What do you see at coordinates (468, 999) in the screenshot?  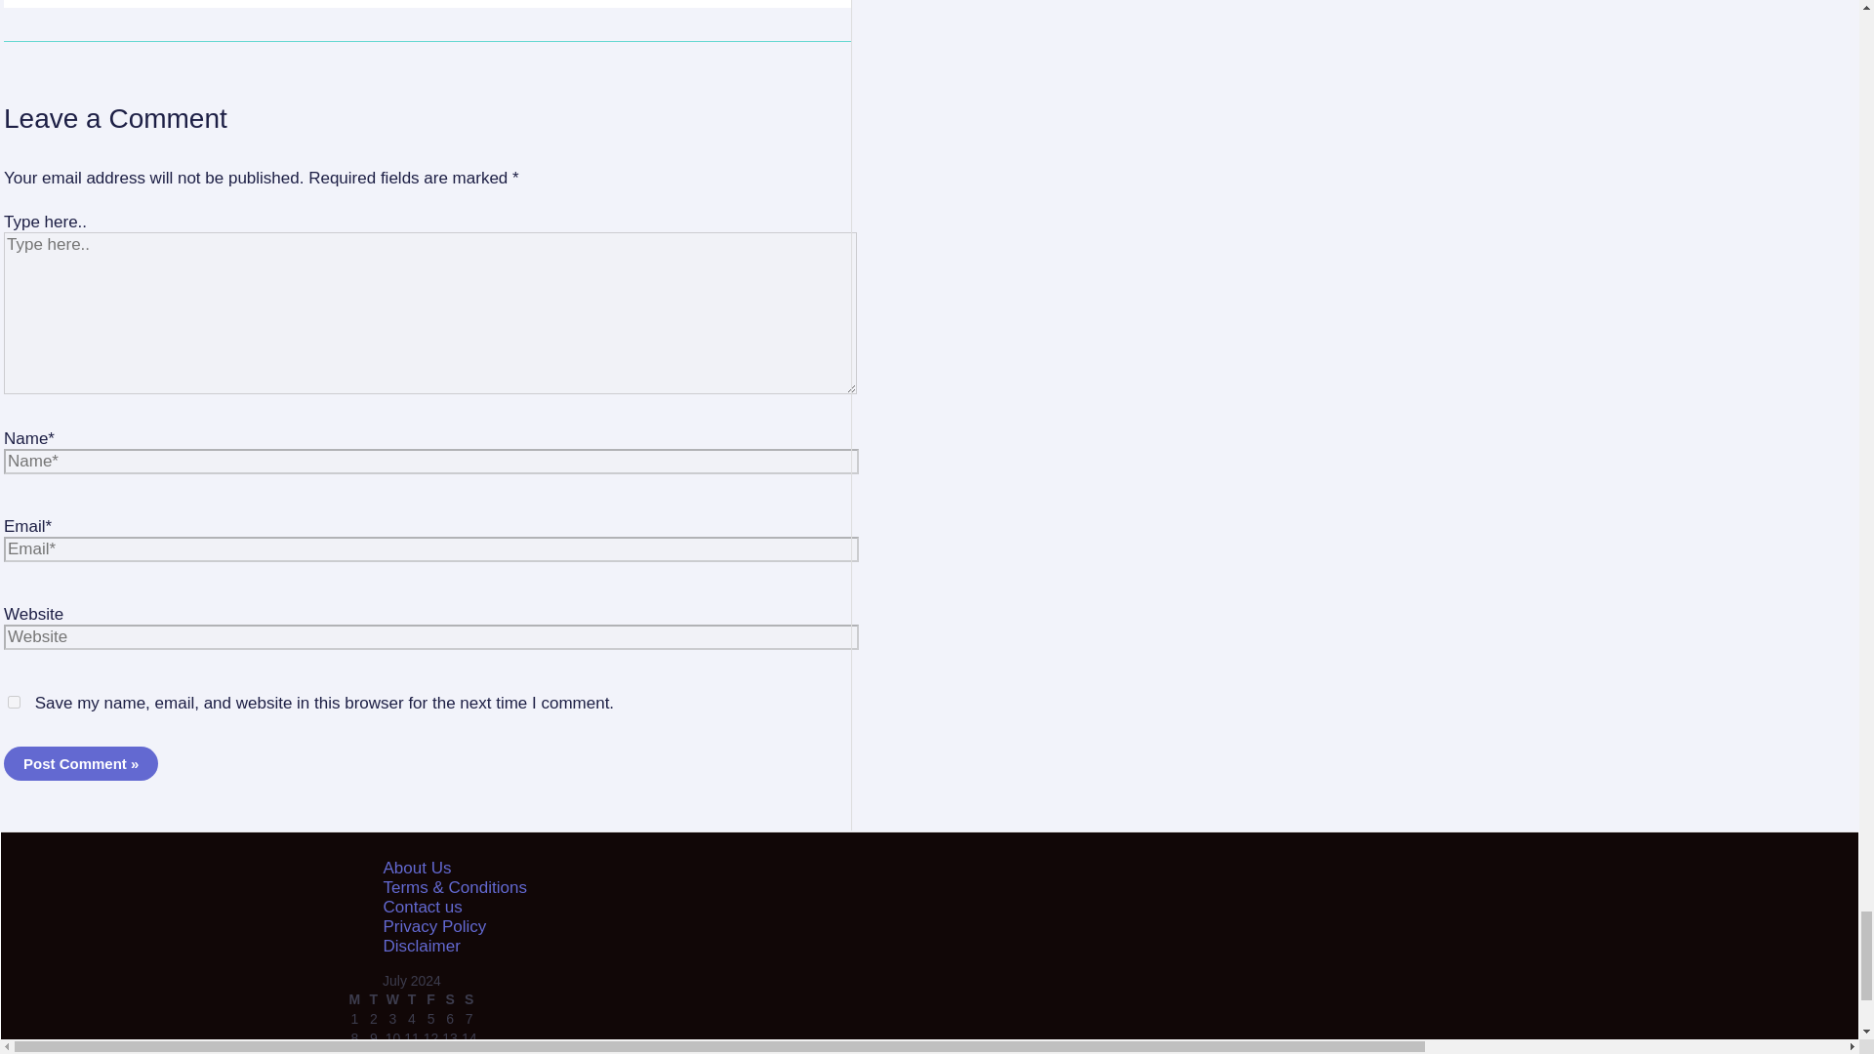 I see `Sunday` at bounding box center [468, 999].